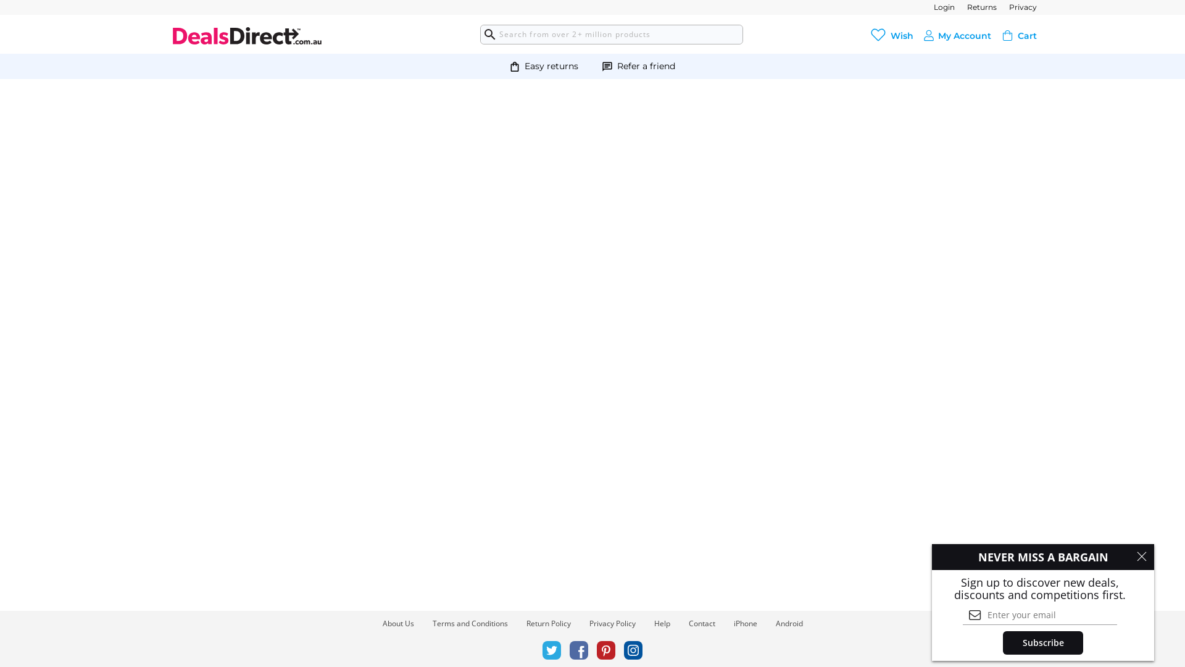 The height and width of the screenshot is (667, 1185). I want to click on My Account, so click(965, 35).